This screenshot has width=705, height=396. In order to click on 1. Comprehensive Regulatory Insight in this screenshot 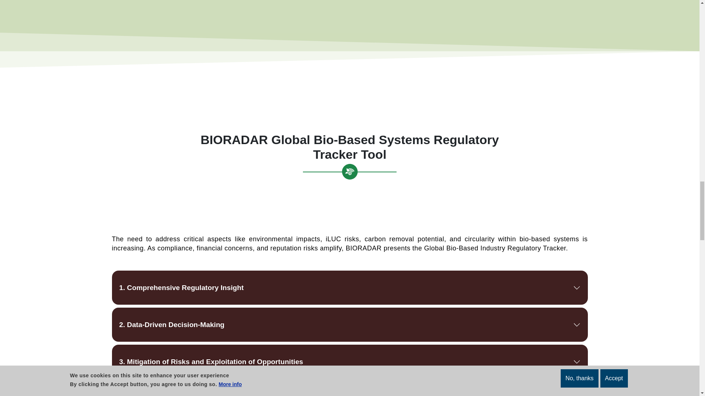, I will do `click(349, 287)`.